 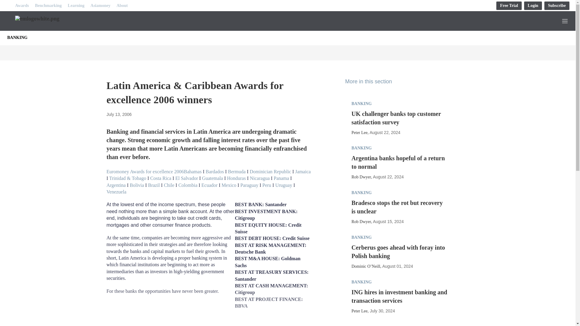 I want to click on About, so click(x=122, y=5).